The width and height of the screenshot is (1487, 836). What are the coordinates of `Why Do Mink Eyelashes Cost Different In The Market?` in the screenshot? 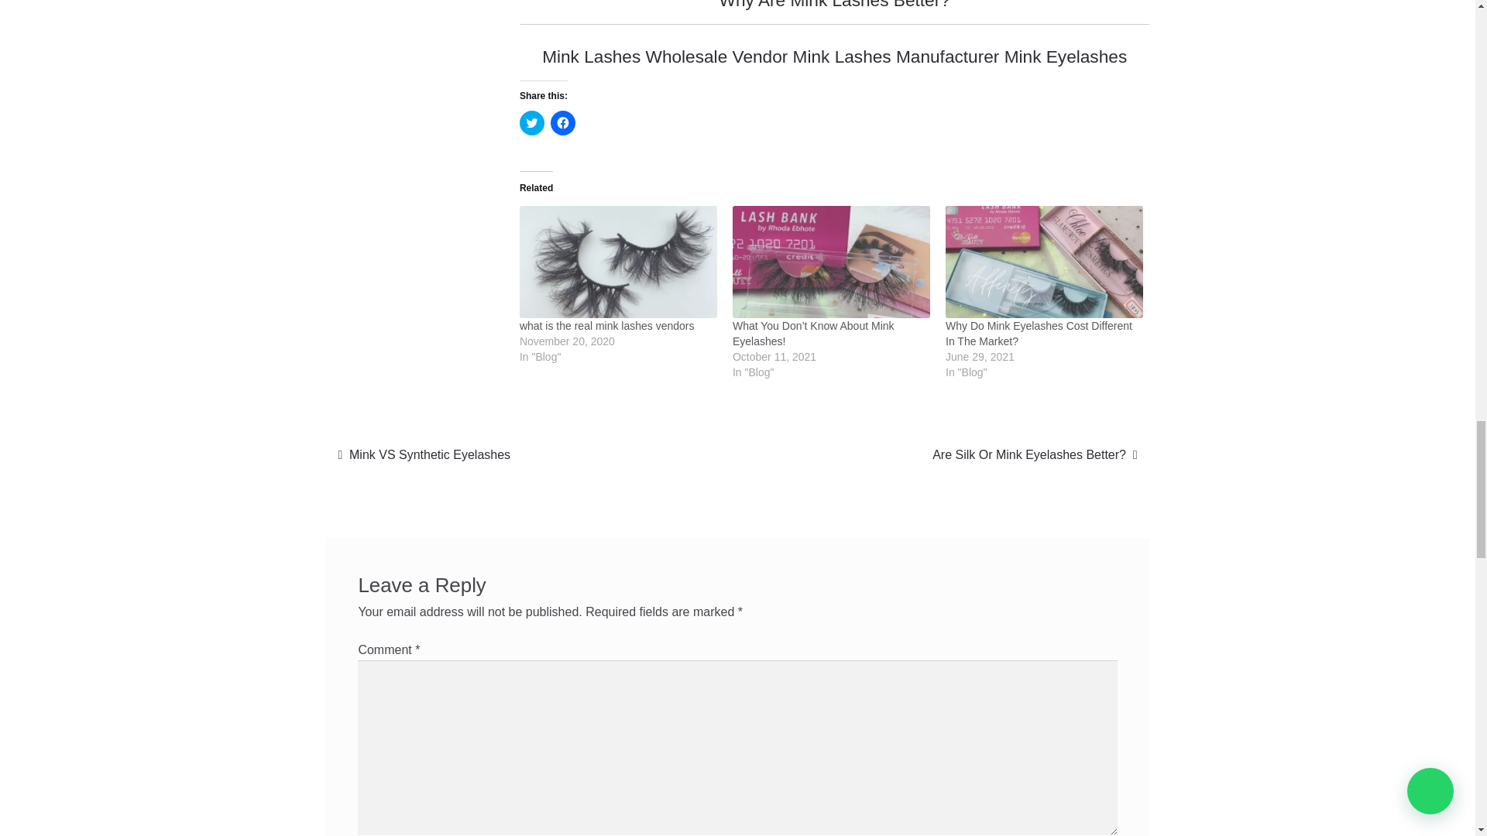 It's located at (1044, 262).